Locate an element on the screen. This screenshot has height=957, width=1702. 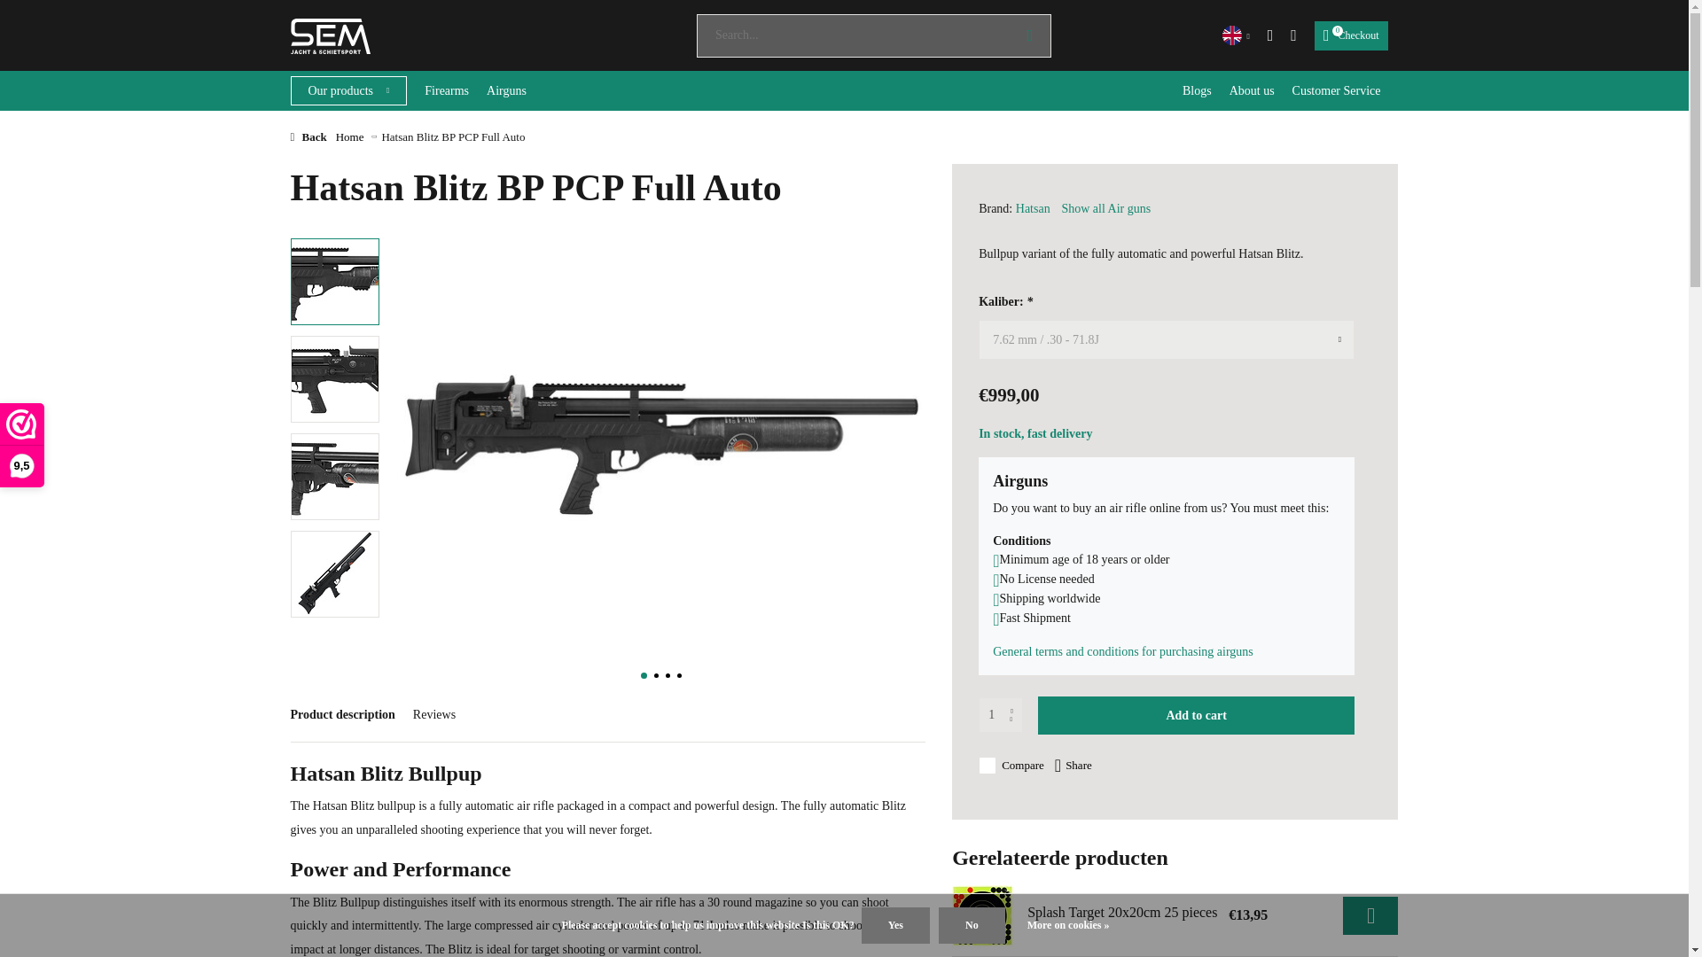
Blogs is located at coordinates (1351, 35).